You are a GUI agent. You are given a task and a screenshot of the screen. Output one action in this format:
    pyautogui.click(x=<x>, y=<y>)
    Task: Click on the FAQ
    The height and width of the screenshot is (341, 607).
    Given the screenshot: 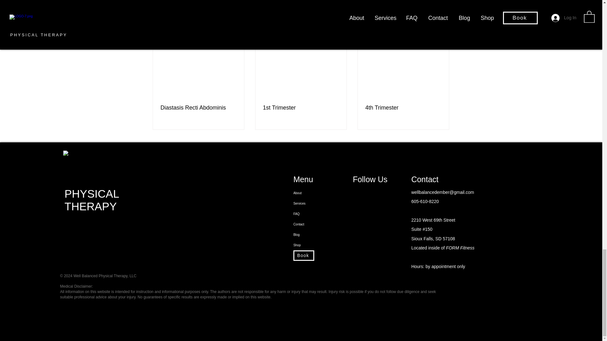 What is the action you would take?
    pyautogui.click(x=319, y=214)
    